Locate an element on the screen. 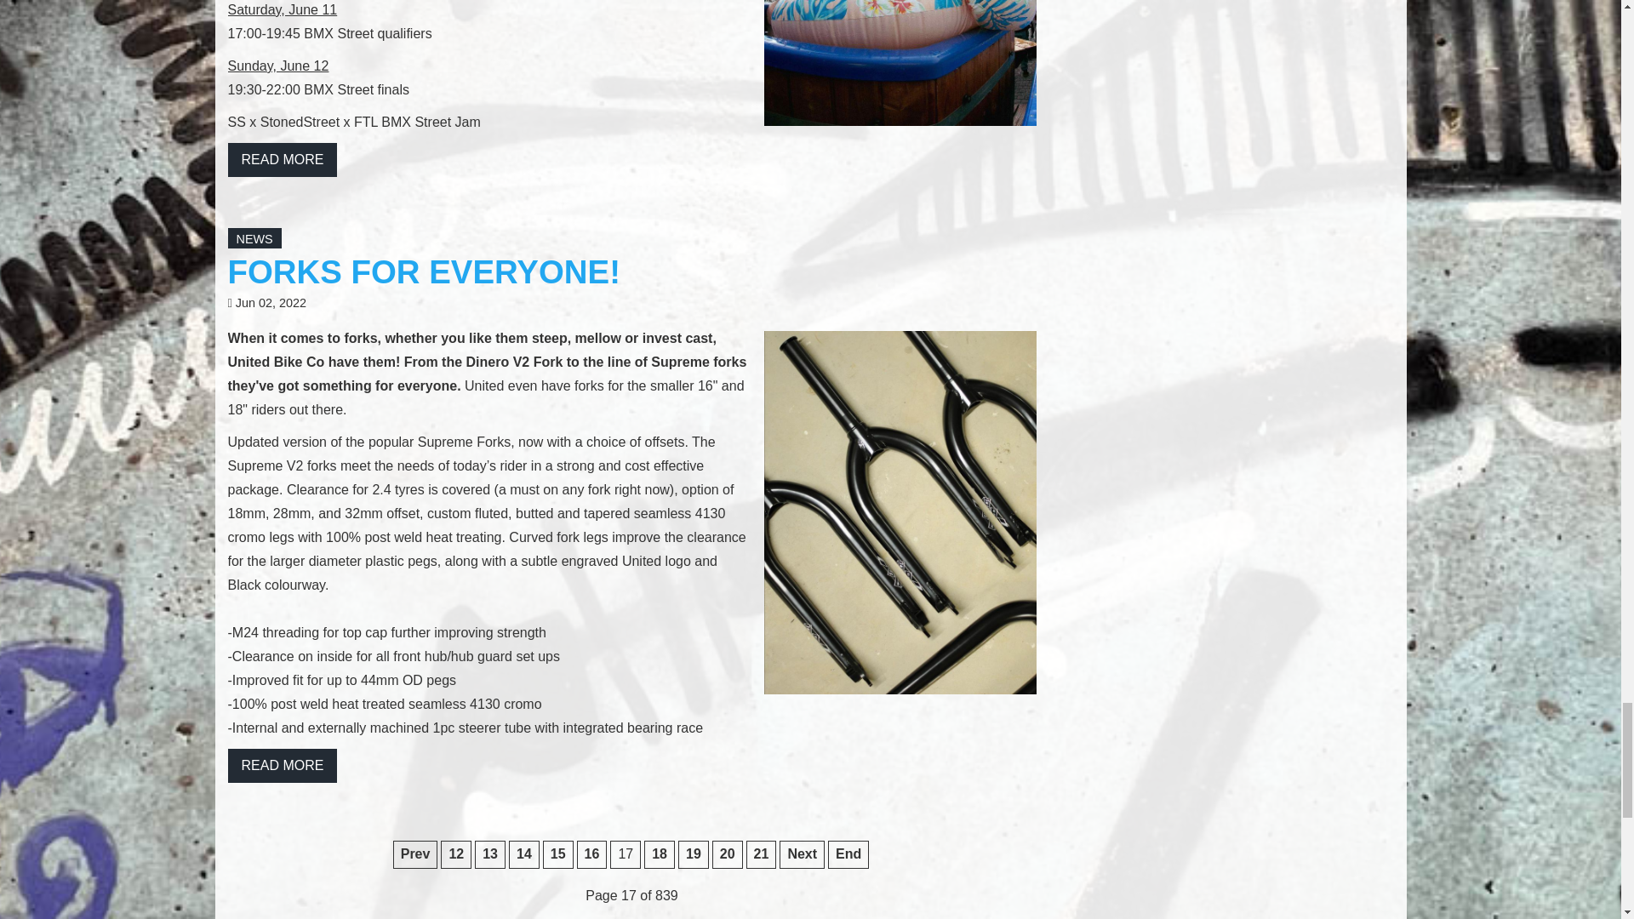 This screenshot has height=919, width=1634. Prev is located at coordinates (415, 854).